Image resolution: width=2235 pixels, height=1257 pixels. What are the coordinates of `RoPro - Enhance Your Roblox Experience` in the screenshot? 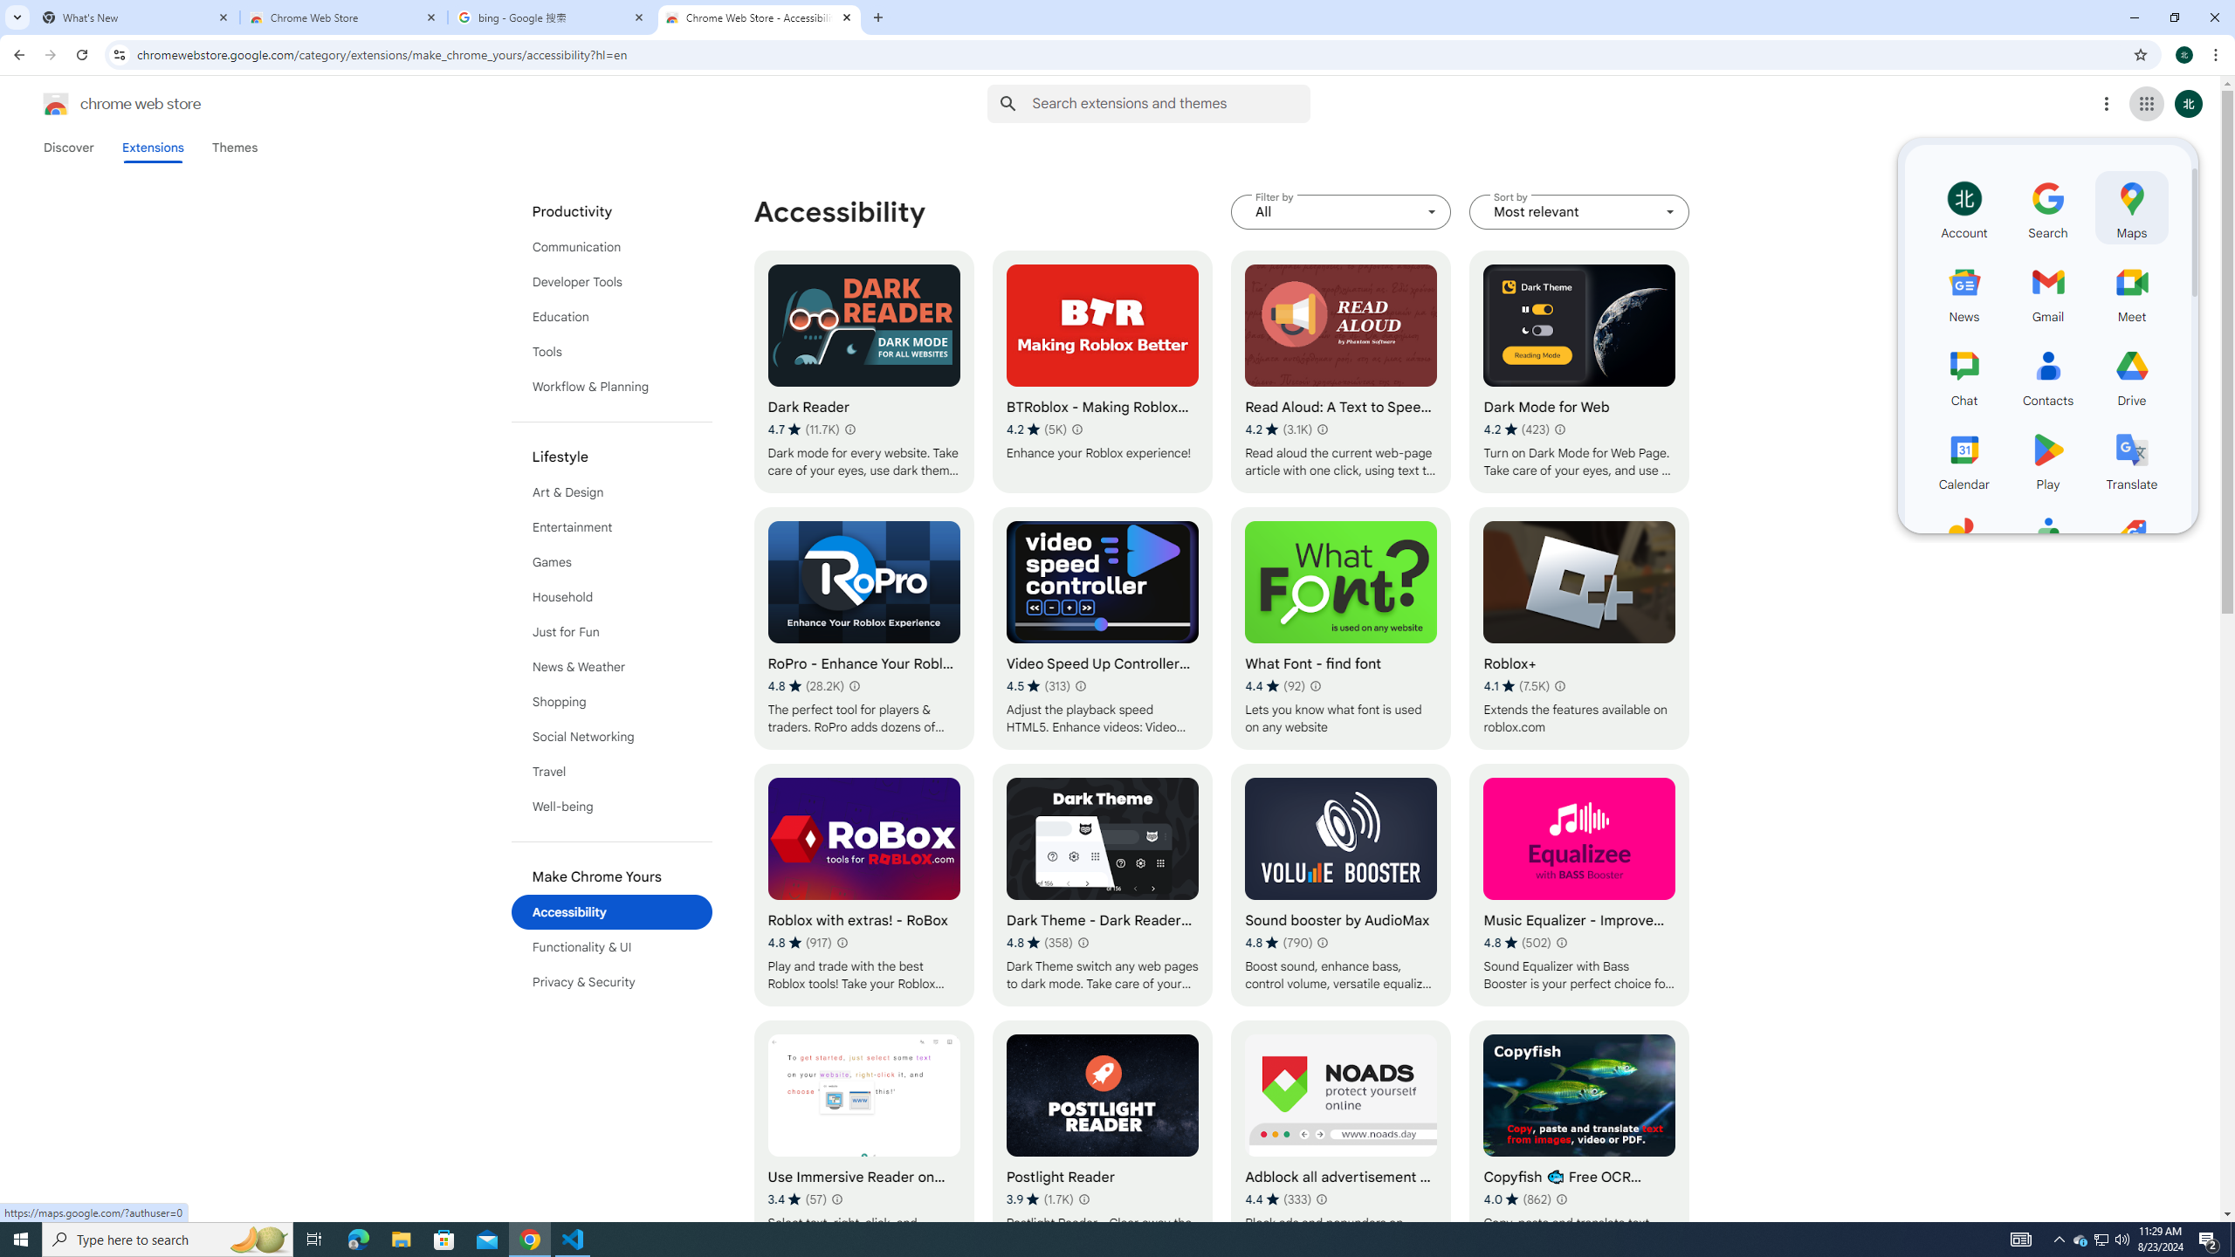 It's located at (863, 628).